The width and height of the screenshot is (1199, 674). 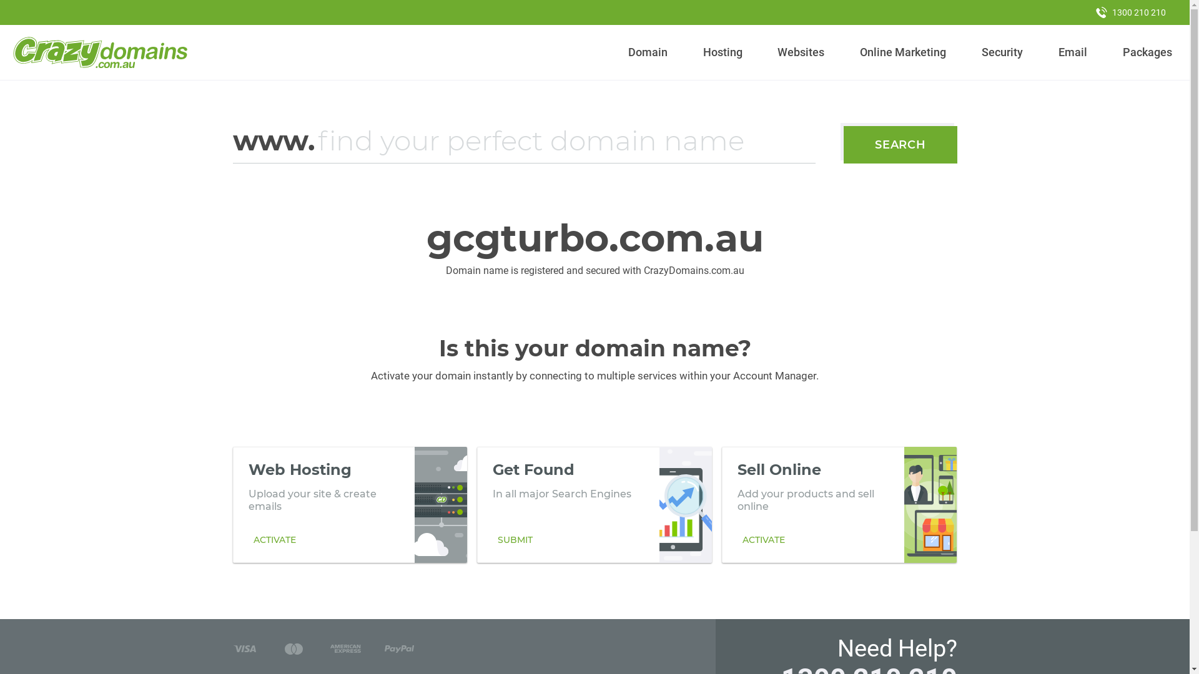 I want to click on SEARCH, so click(x=900, y=145).